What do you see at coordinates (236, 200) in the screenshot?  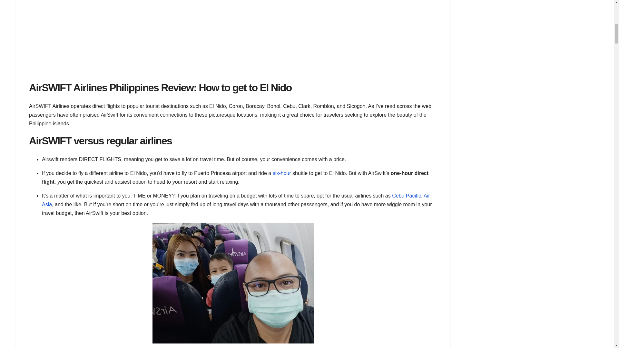 I see `Air Asia` at bounding box center [236, 200].